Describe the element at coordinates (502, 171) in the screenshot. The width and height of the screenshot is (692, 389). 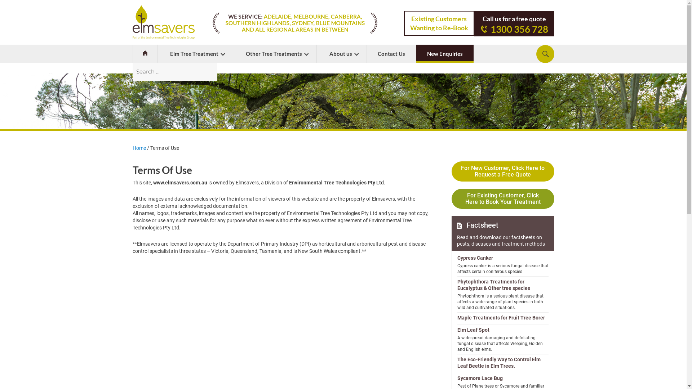
I see `For New Customer, Click Here to Request a Free Quote` at that location.